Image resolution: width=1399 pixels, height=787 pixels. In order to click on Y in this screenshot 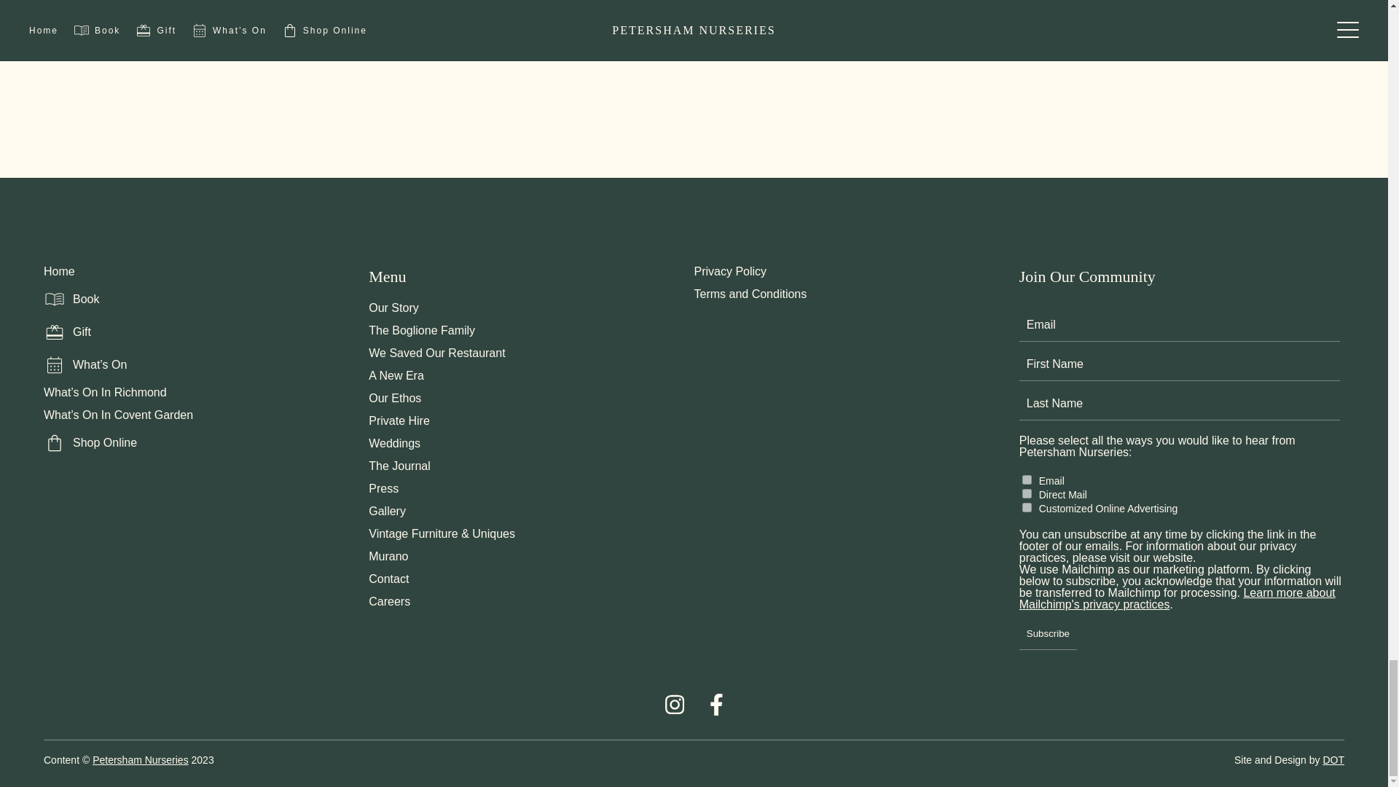, I will do `click(1027, 493)`.